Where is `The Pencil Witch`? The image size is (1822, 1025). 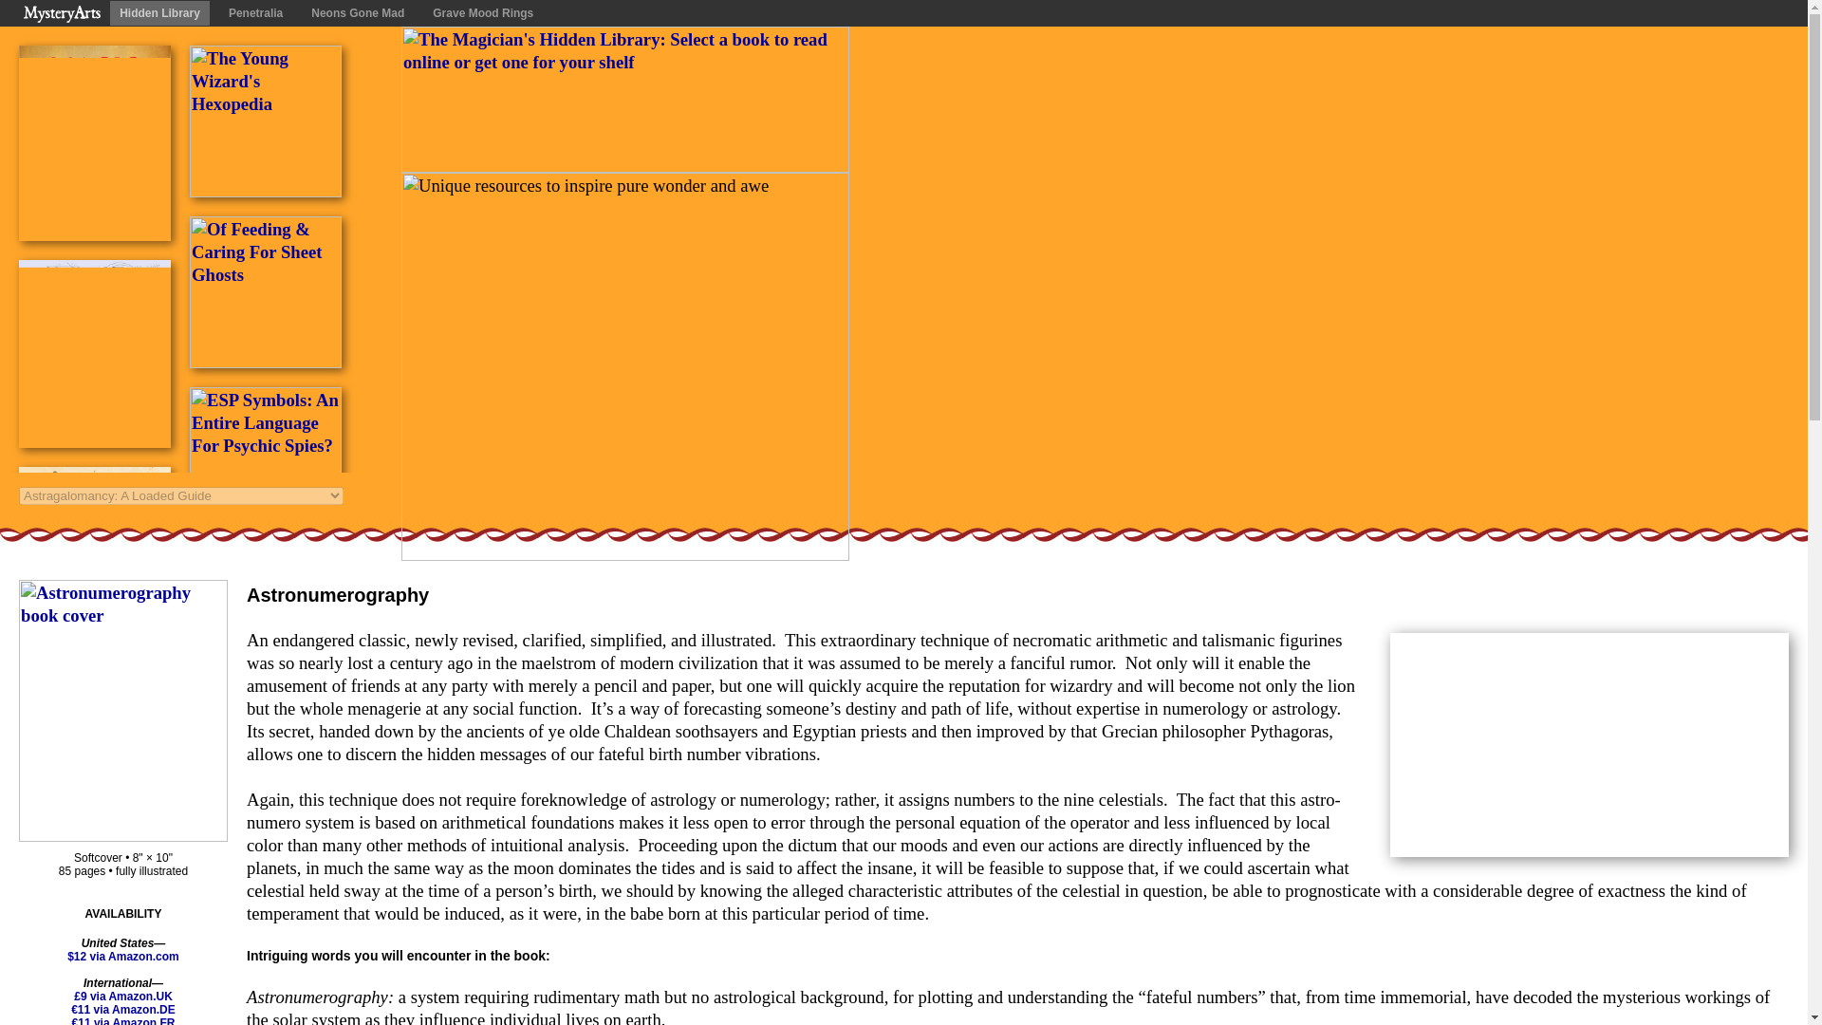
The Pencil Witch is located at coordinates (95, 941).